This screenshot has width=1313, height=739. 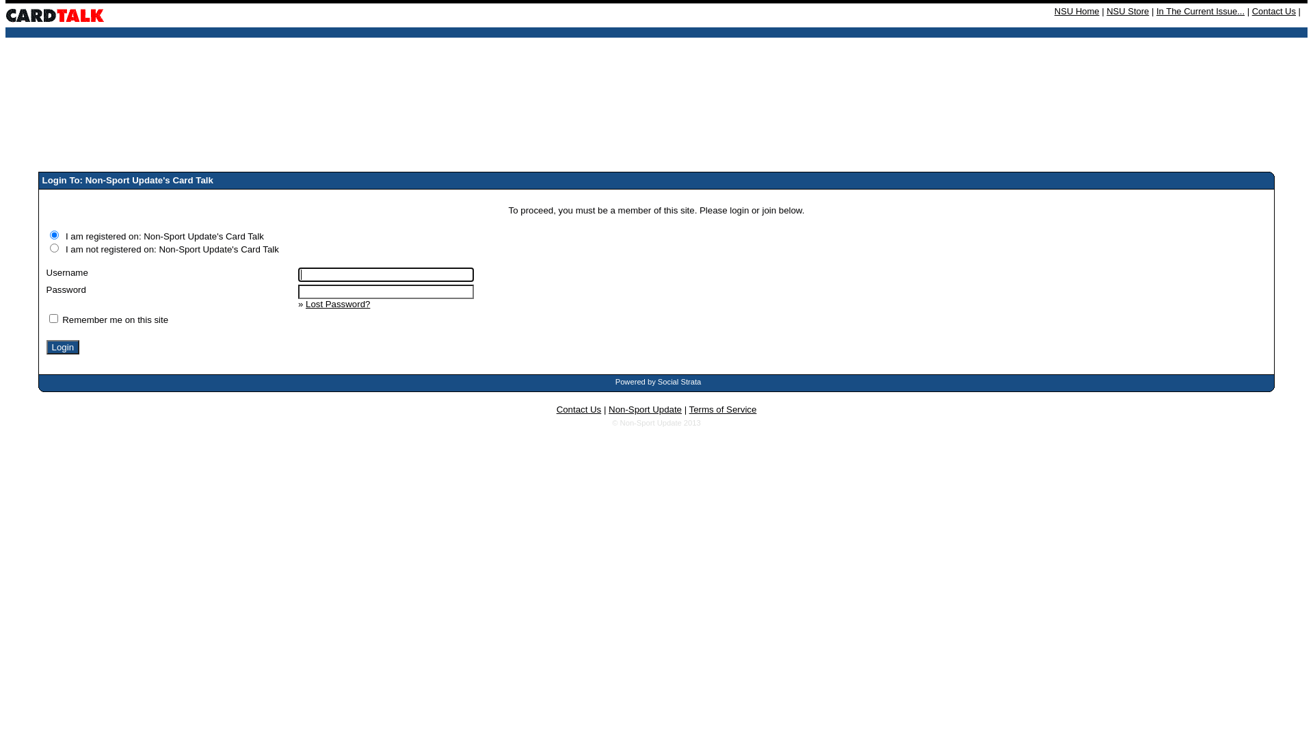 I want to click on Terms of Service, so click(x=724, y=409).